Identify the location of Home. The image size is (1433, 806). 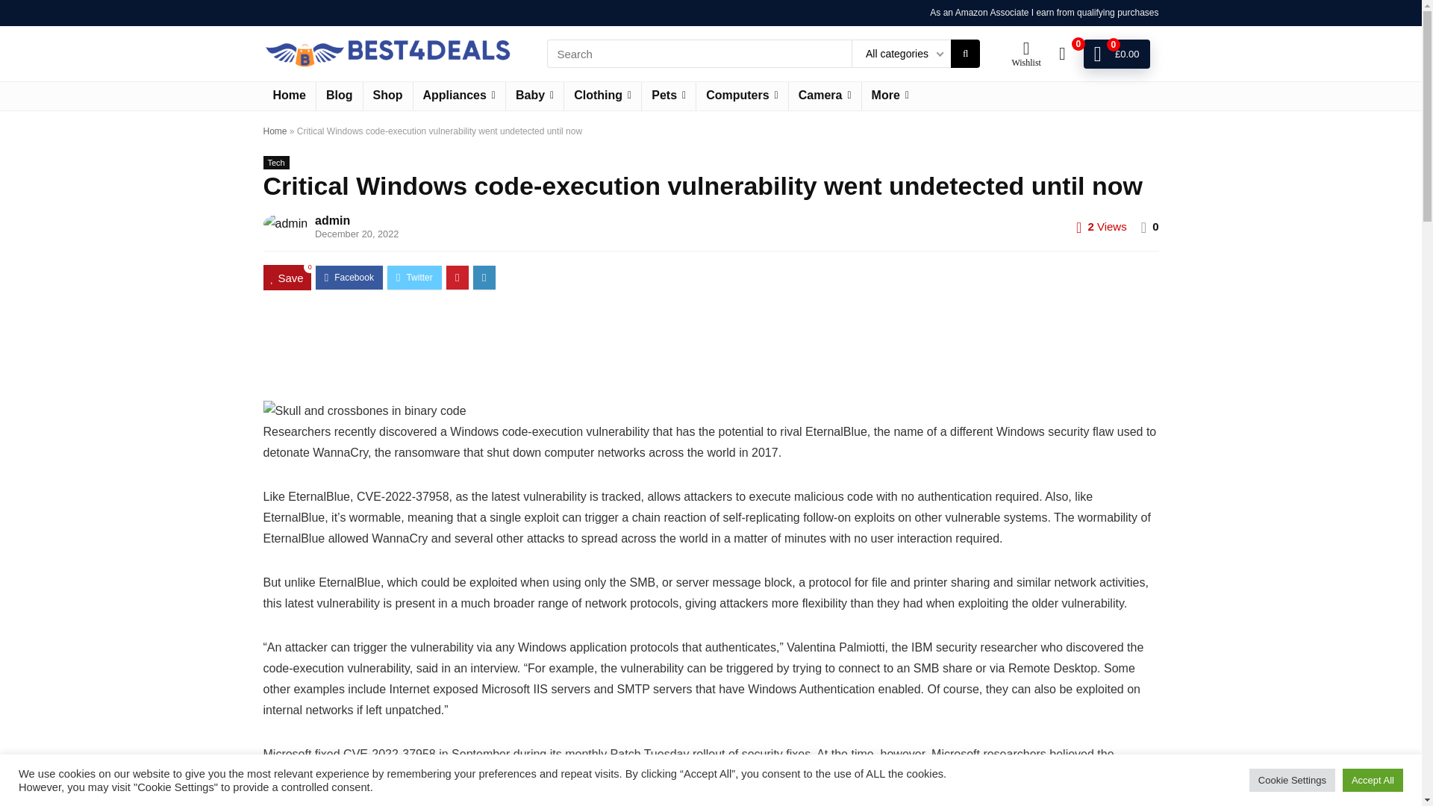
(288, 96).